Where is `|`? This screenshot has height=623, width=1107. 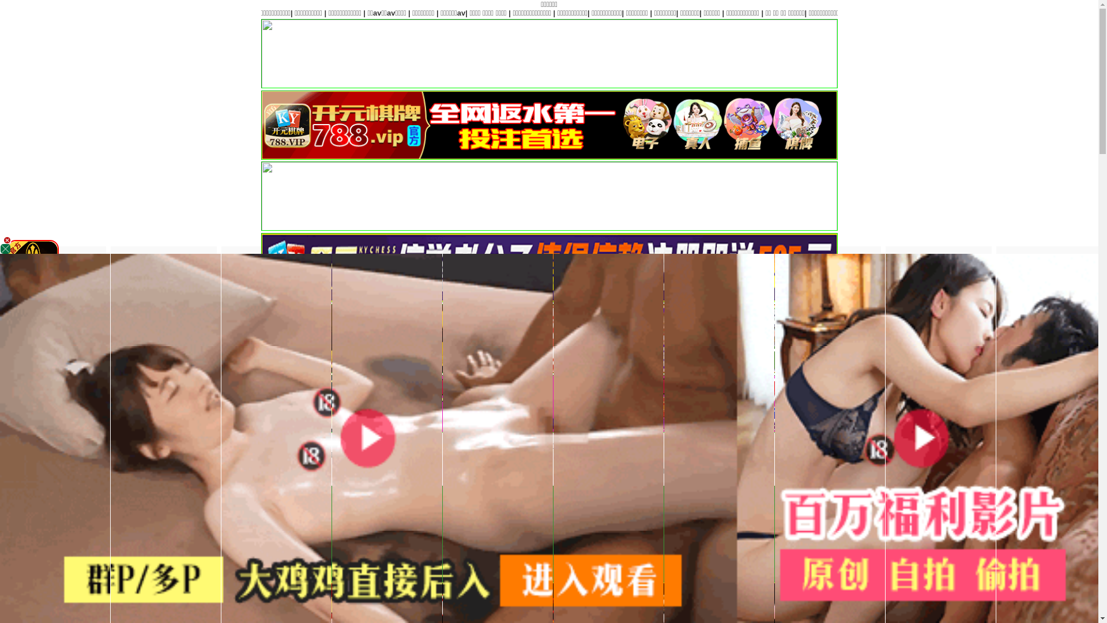
| is located at coordinates (829, 562).